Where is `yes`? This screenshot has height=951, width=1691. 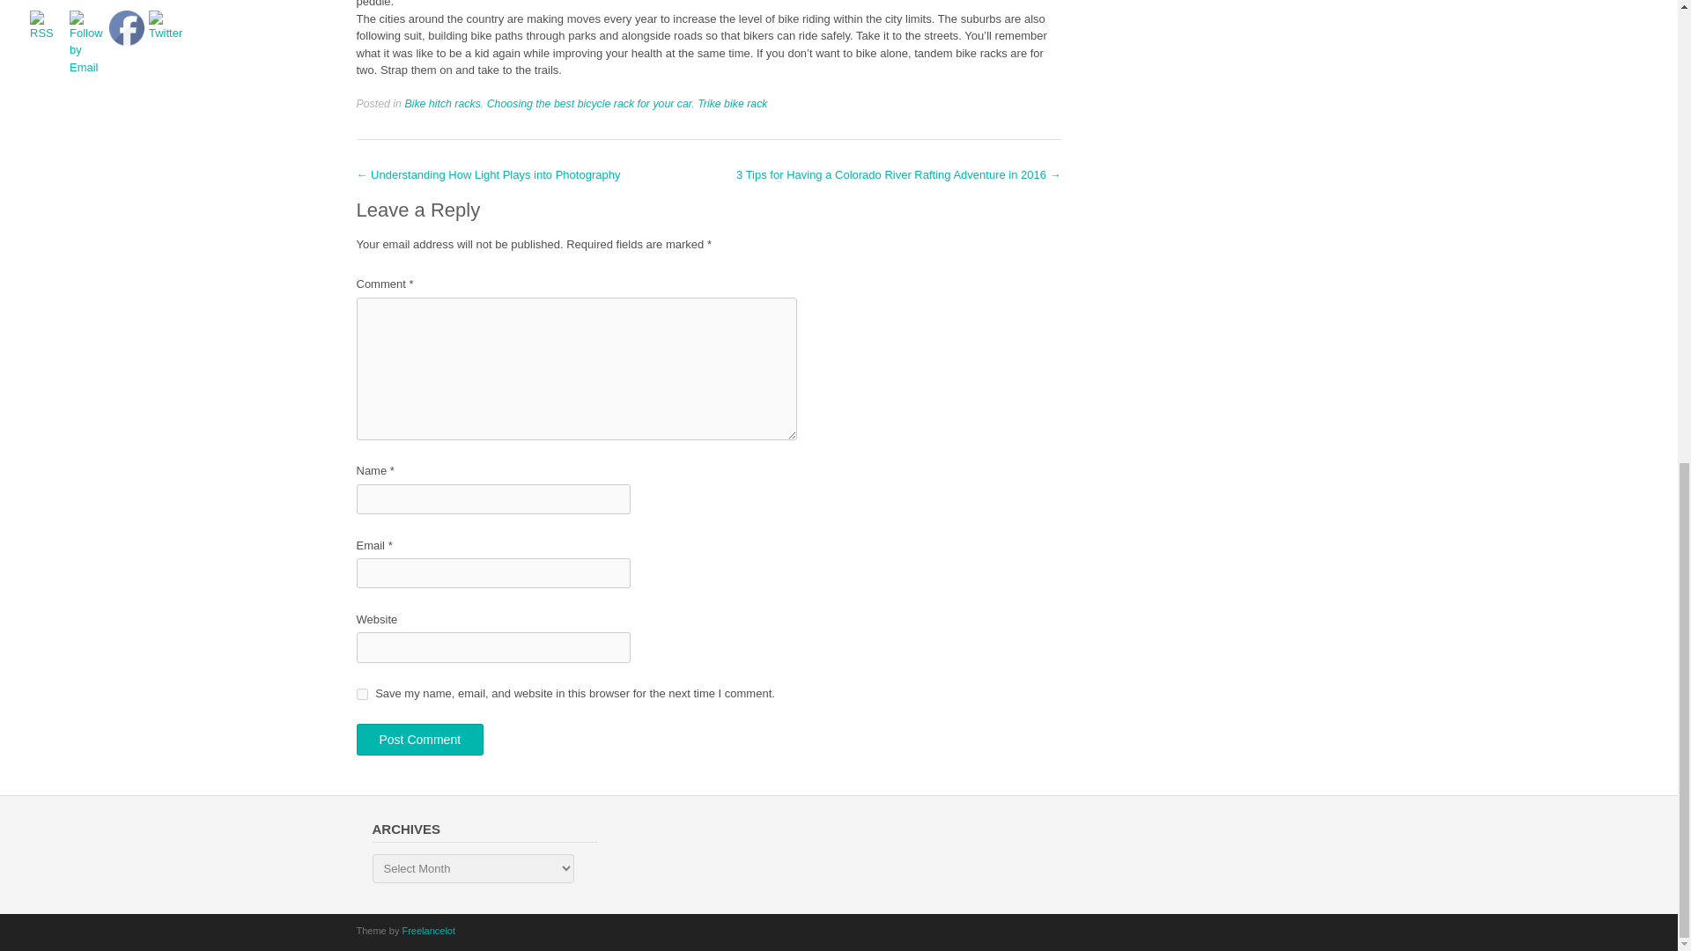
yes is located at coordinates (361, 694).